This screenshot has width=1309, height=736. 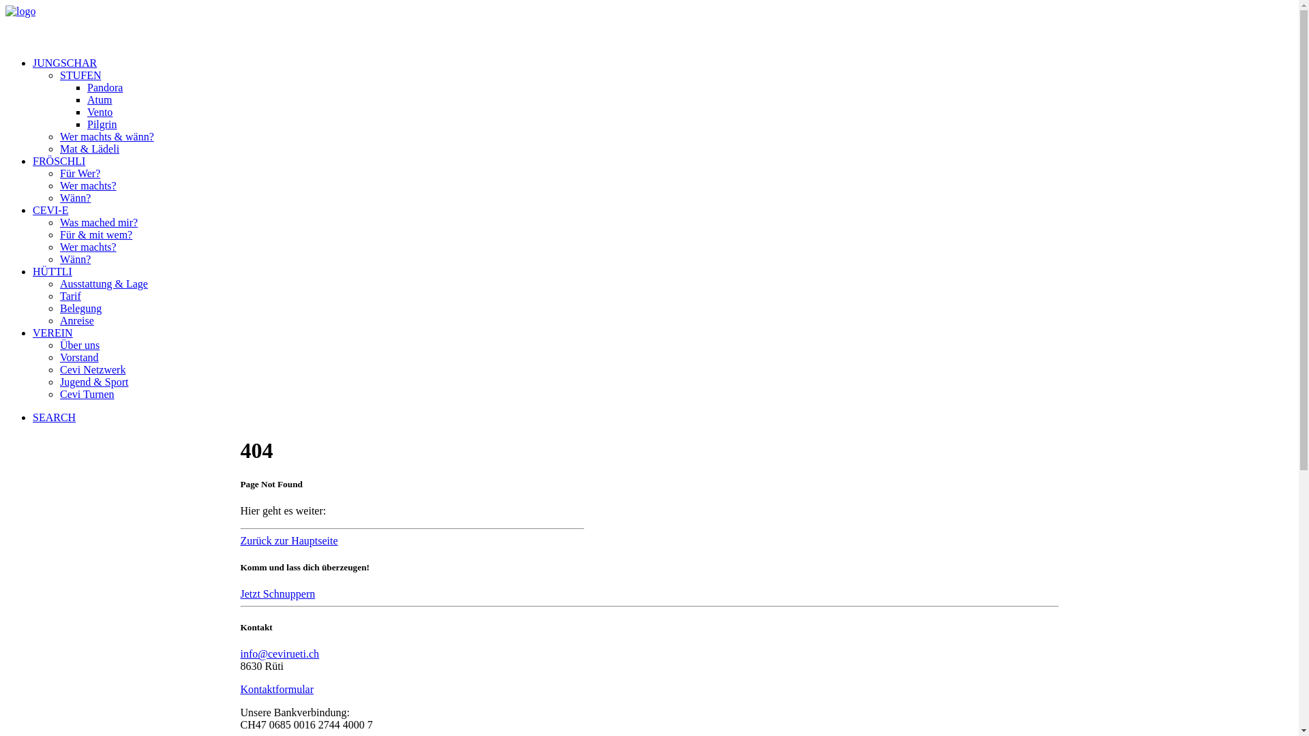 What do you see at coordinates (94, 382) in the screenshot?
I see `Jugend & Sport` at bounding box center [94, 382].